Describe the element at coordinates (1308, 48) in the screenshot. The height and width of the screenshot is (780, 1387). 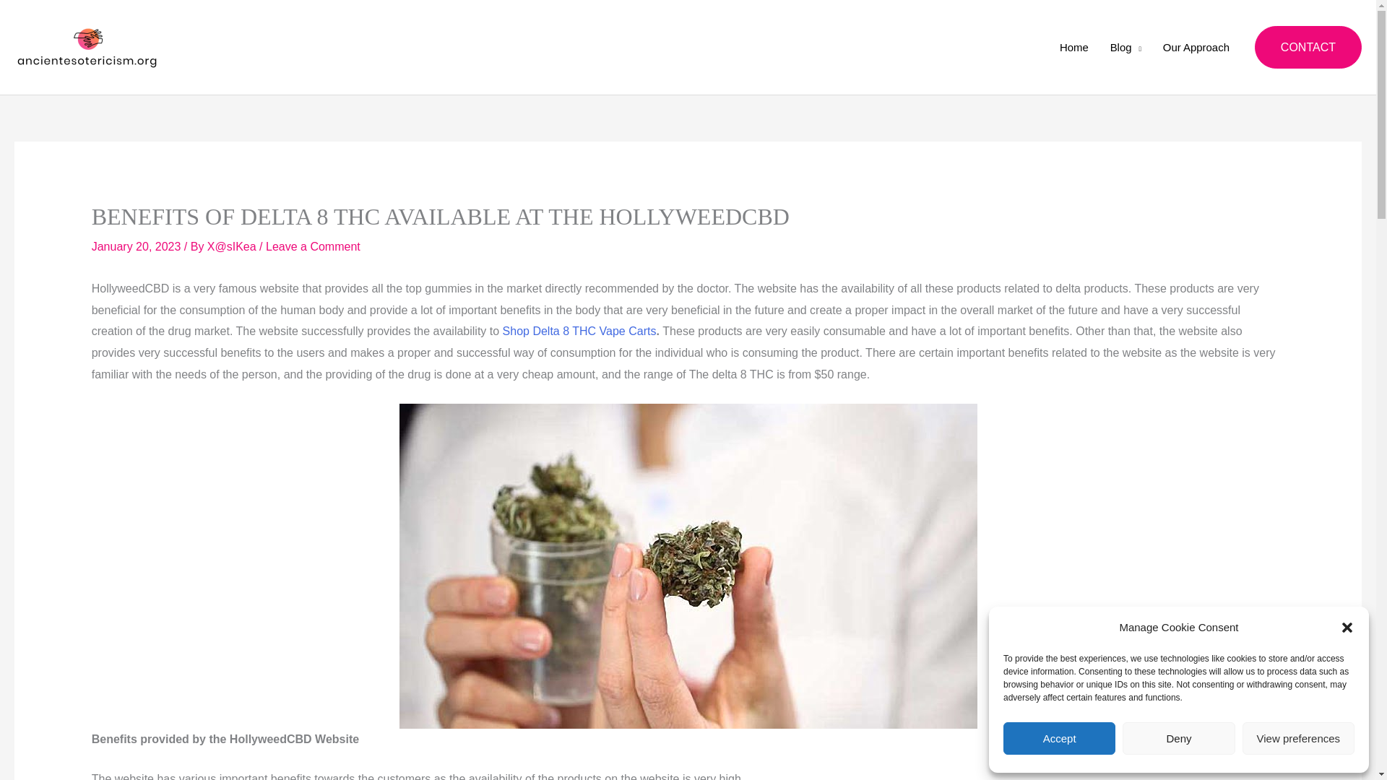
I see `CONTACT` at that location.